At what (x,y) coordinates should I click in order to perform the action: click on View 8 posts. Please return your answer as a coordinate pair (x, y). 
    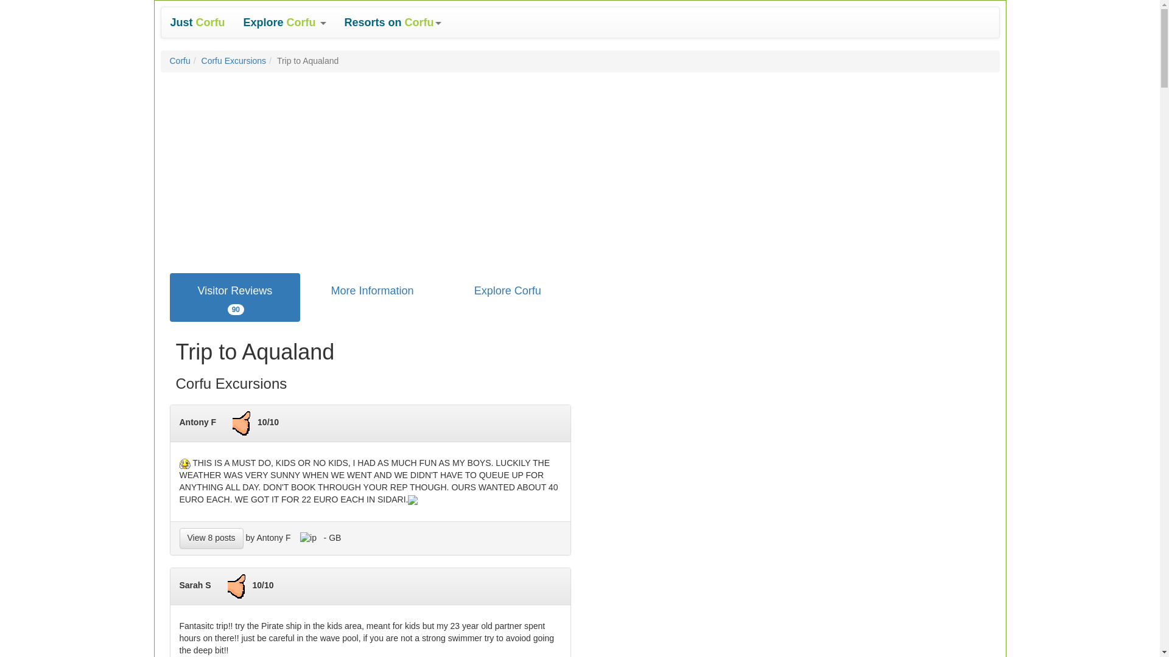
    Looking at the image, I should click on (235, 297).